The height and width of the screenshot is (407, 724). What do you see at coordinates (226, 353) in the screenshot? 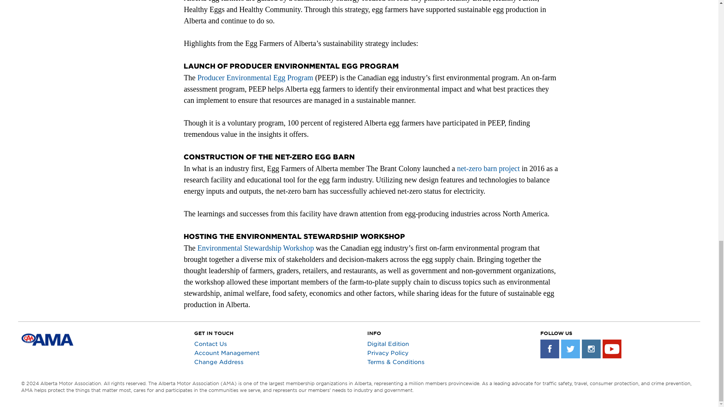
I see `Account Management` at bounding box center [226, 353].